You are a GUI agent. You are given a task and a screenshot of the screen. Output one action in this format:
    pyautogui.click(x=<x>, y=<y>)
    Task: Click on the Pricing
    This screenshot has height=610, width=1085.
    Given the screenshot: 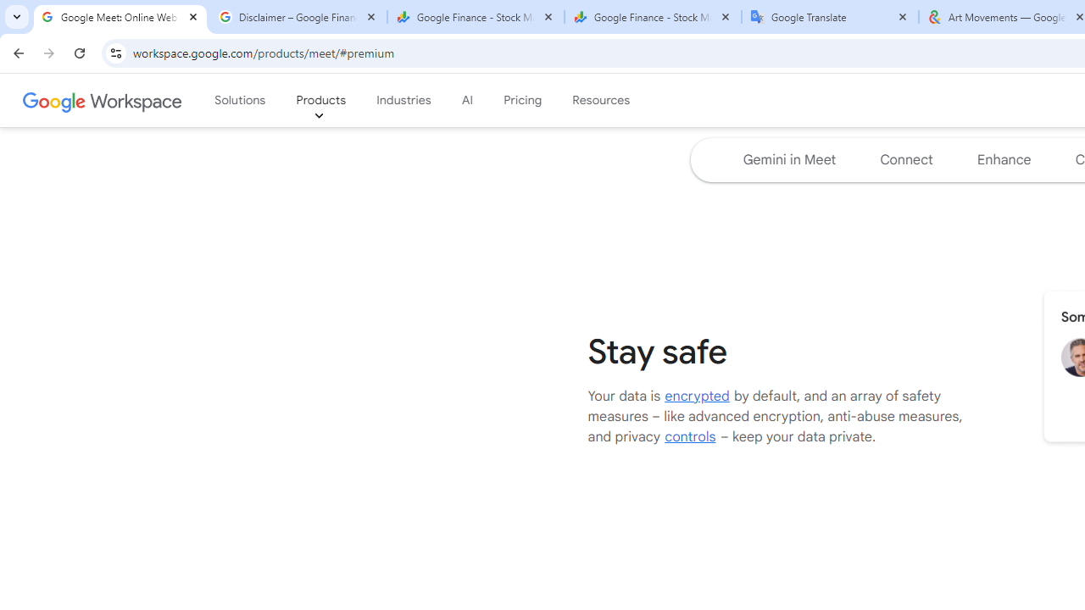 What is the action you would take?
    pyautogui.click(x=522, y=101)
    